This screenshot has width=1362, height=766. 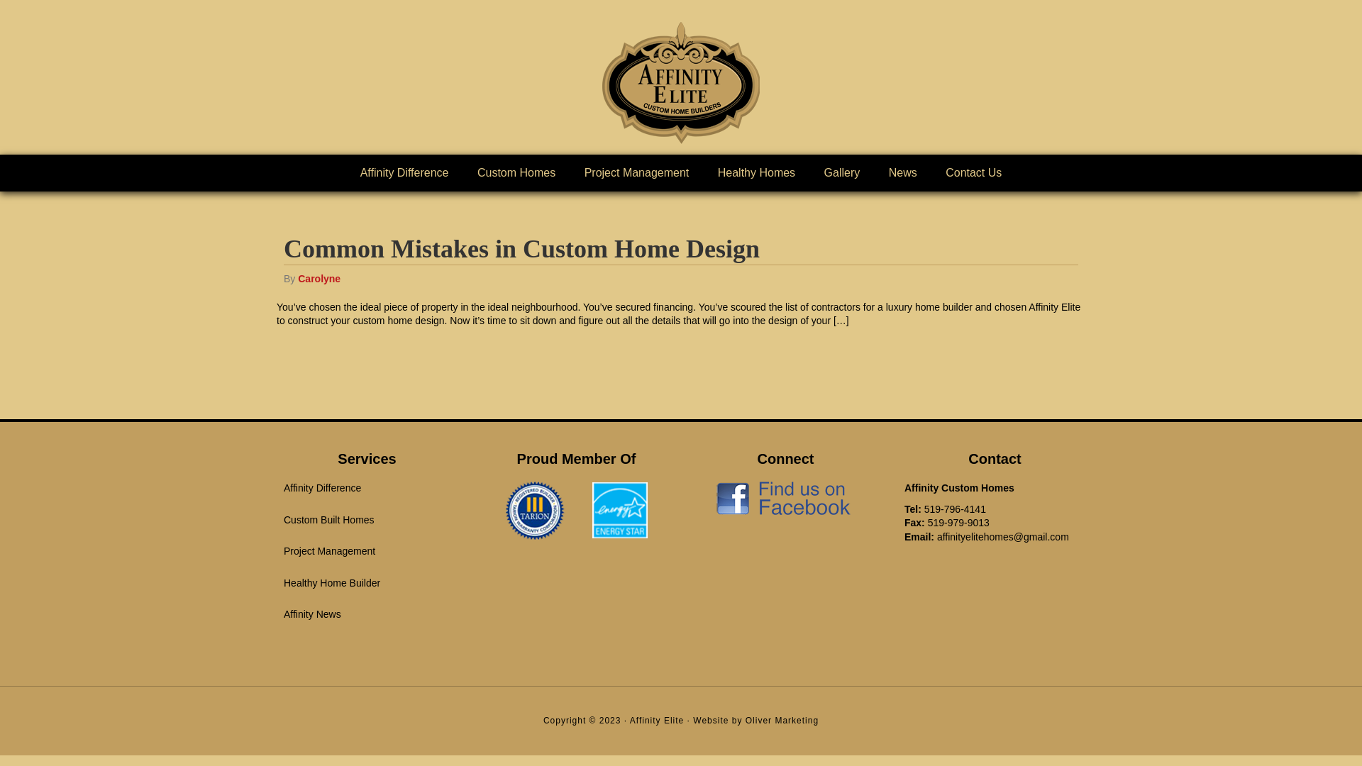 What do you see at coordinates (332, 583) in the screenshot?
I see `Healthy Home Builder` at bounding box center [332, 583].